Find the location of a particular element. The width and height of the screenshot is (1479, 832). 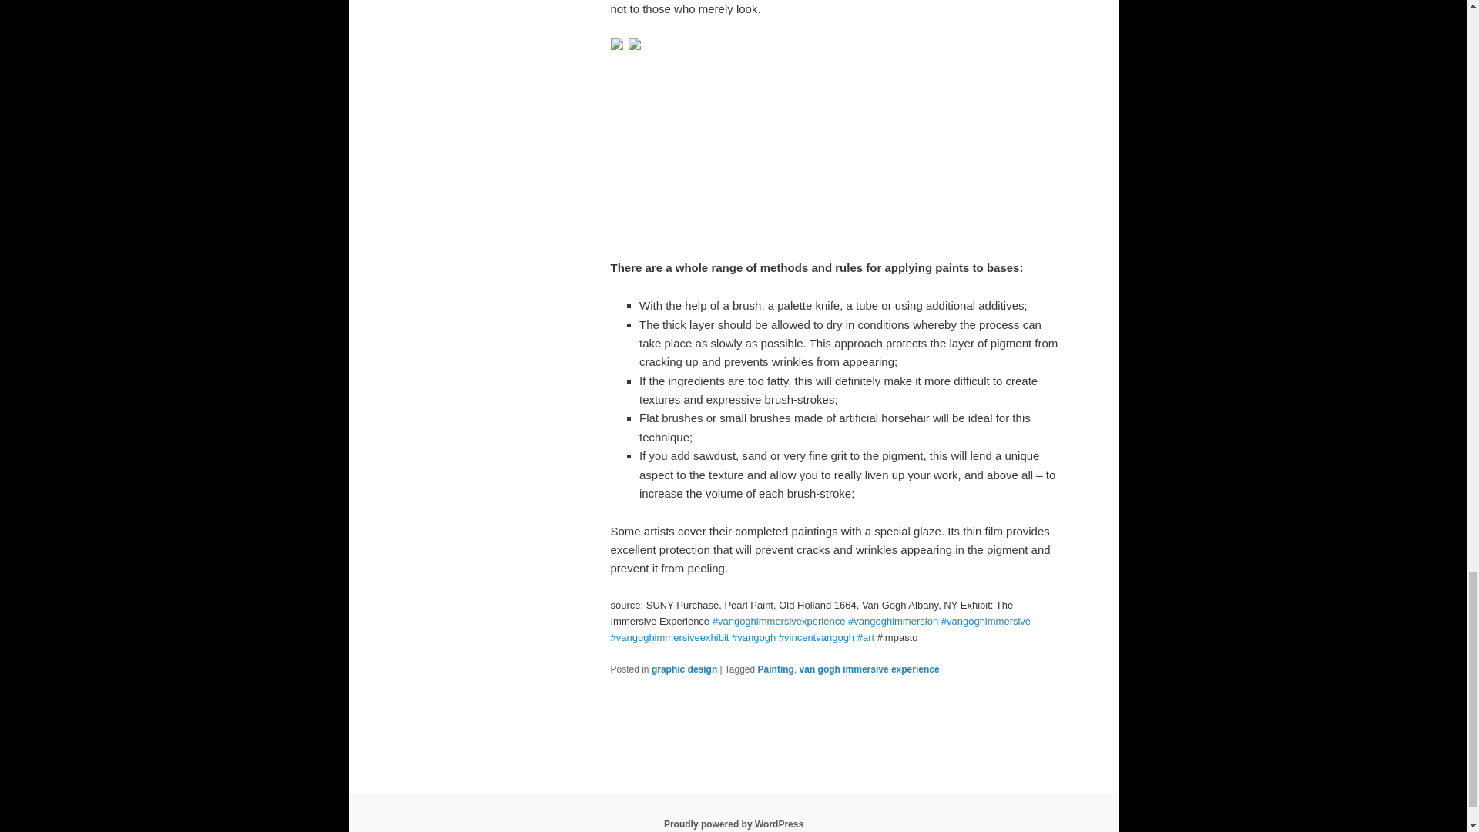

Painting is located at coordinates (776, 669).